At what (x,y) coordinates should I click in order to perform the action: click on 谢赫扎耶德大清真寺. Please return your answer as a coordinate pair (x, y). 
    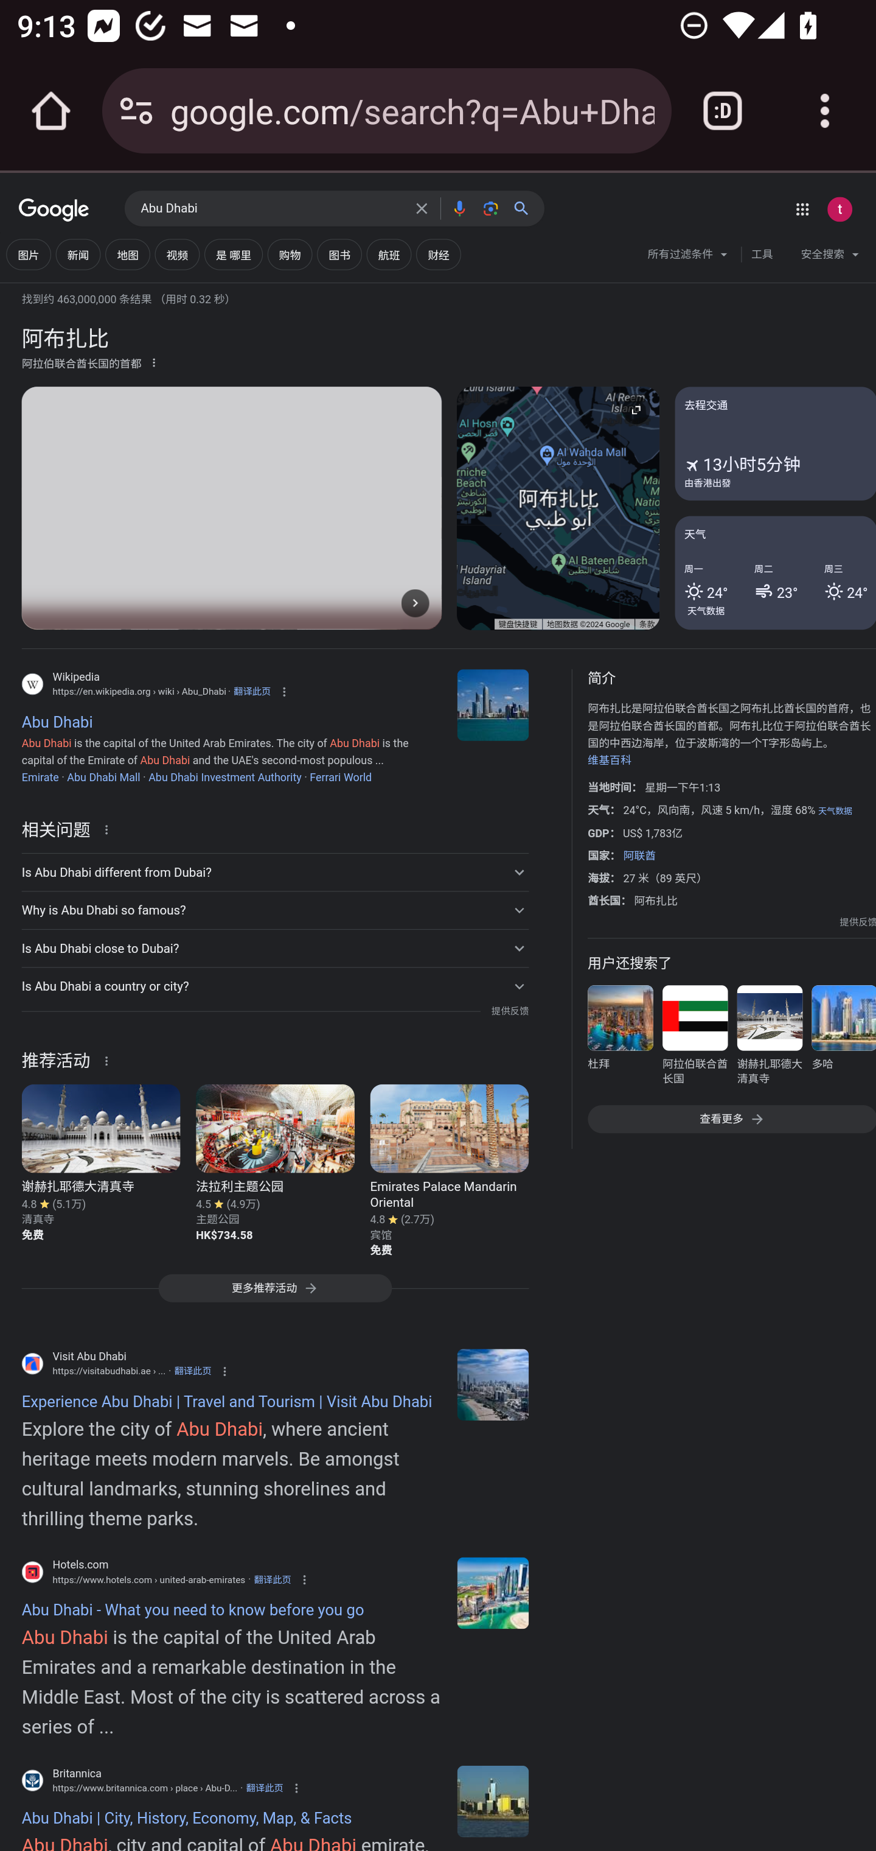
    Looking at the image, I should click on (769, 1039).